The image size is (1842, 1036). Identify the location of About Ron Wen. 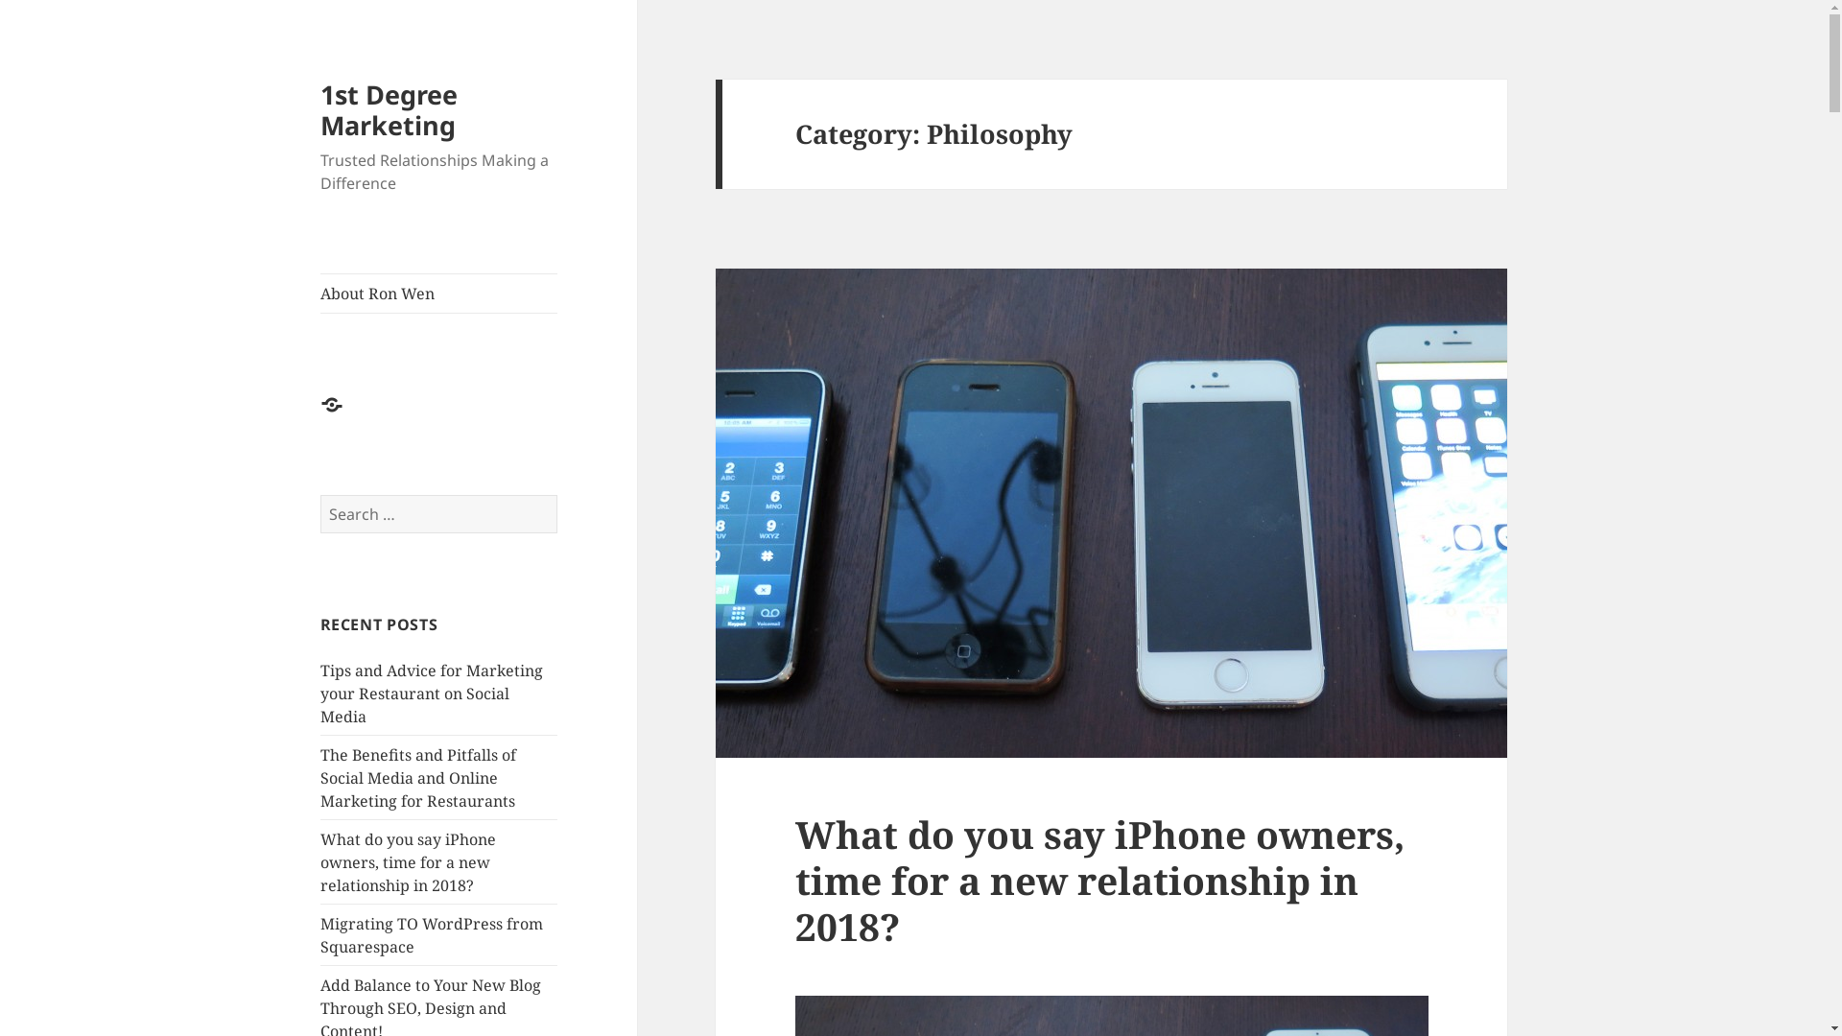
(343, 416).